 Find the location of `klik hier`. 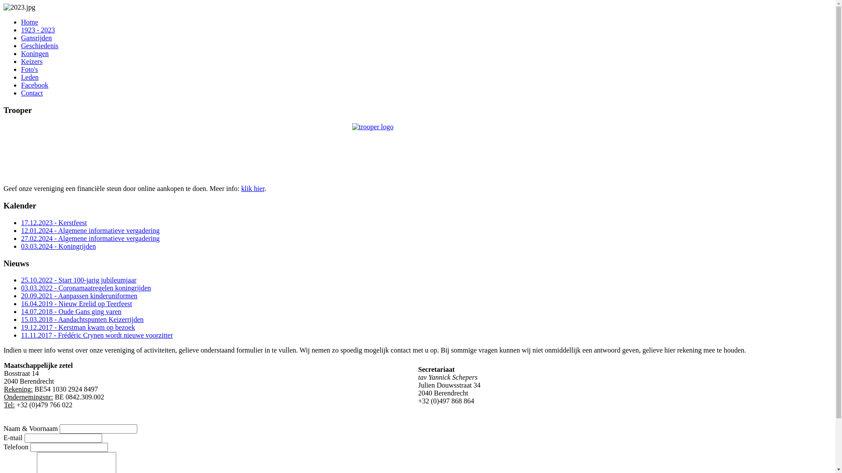

klik hier is located at coordinates (253, 188).